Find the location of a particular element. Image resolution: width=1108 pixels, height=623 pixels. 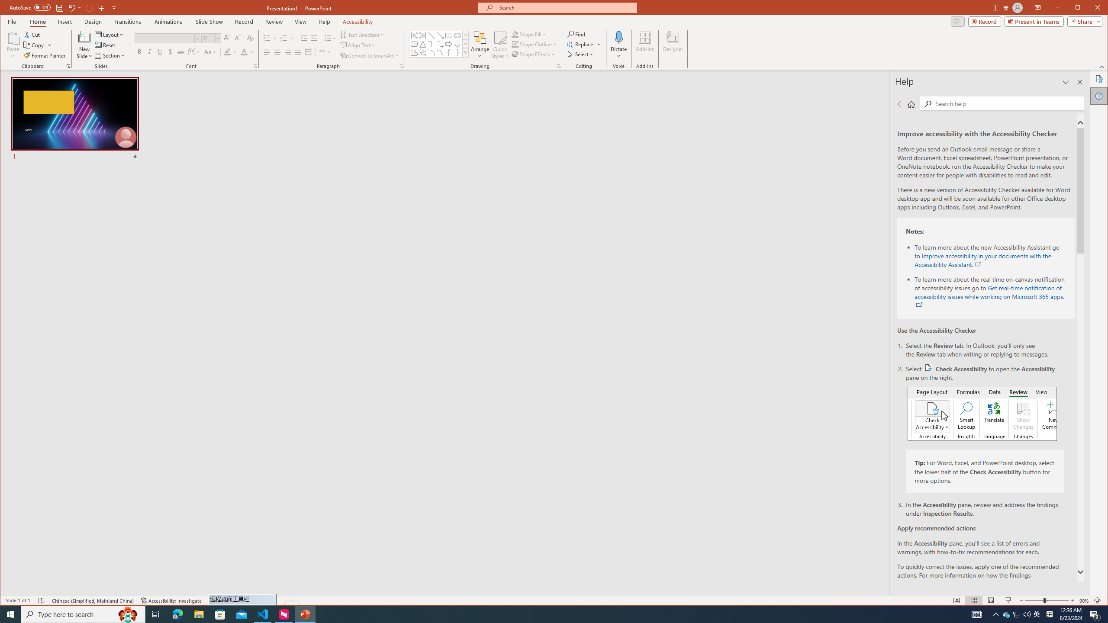

Format Object... is located at coordinates (558, 66).